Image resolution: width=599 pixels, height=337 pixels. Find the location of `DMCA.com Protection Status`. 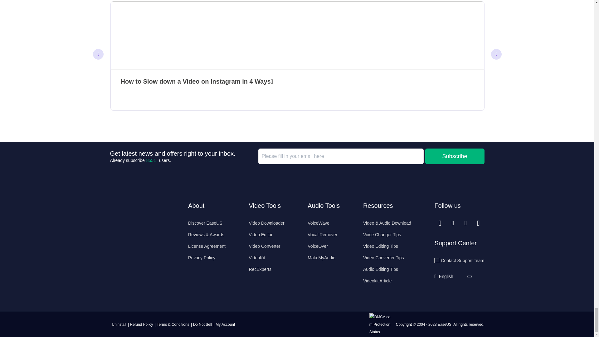

DMCA.com Protection Status is located at coordinates (382, 324).